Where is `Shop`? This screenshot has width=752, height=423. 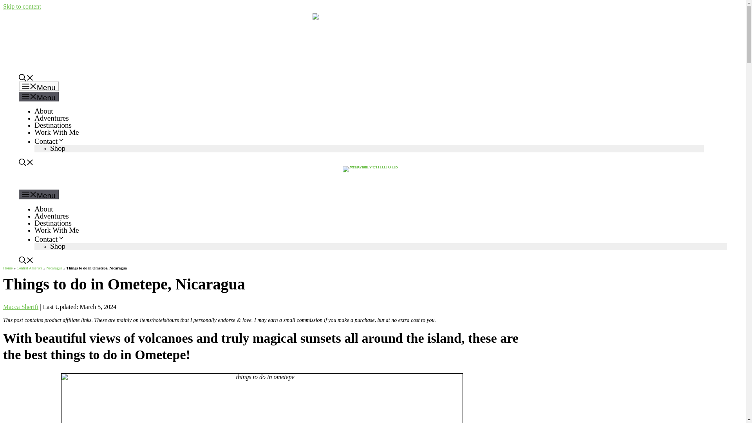
Shop is located at coordinates (58, 148).